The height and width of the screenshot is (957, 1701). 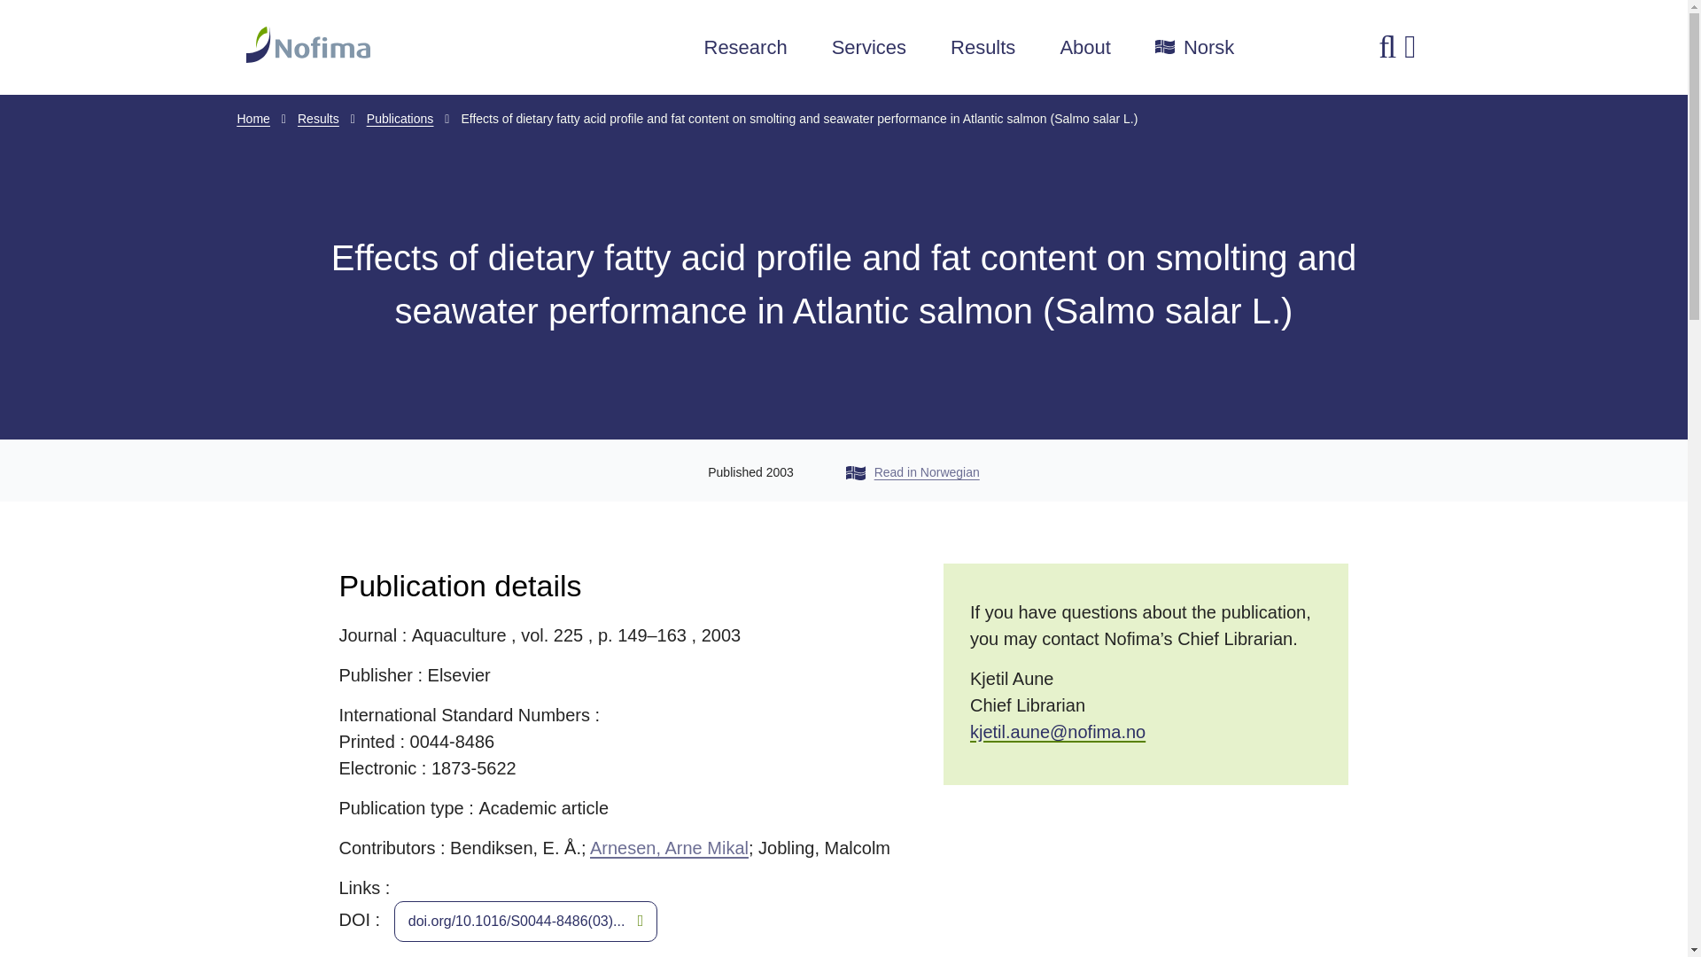 I want to click on Research, so click(x=745, y=48).